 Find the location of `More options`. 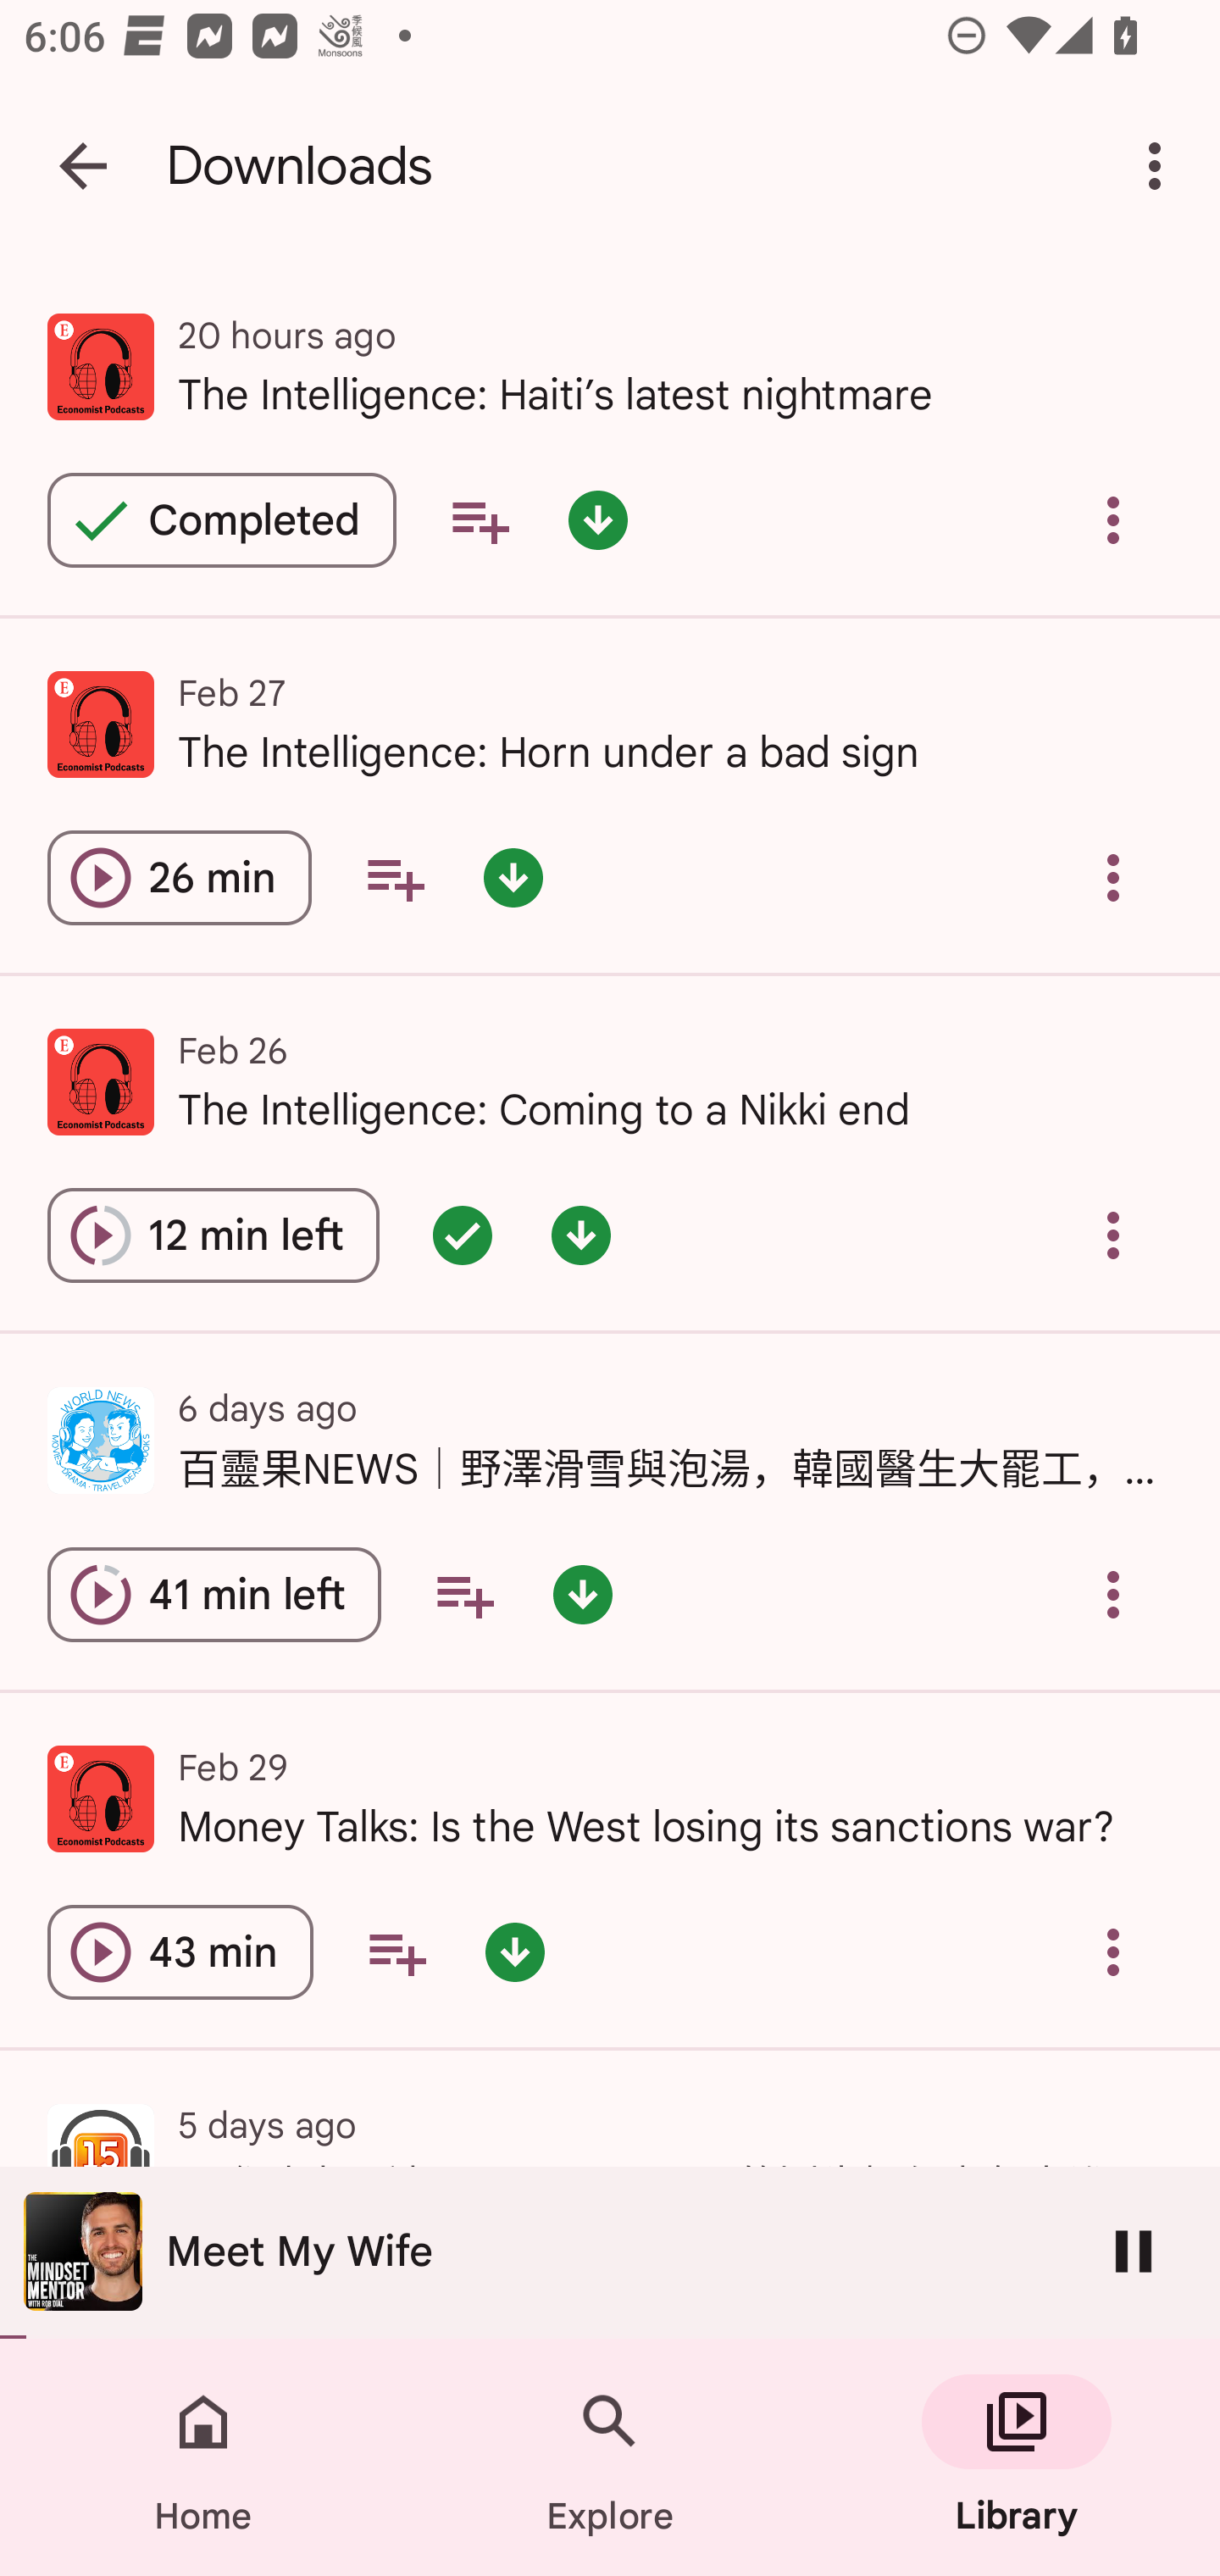

More options is located at coordinates (1161, 166).